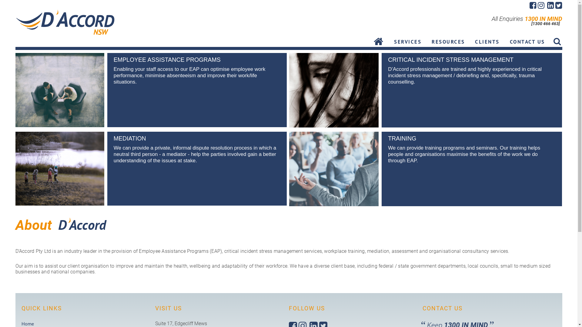 This screenshot has height=327, width=582. What do you see at coordinates (527, 43) in the screenshot?
I see `CONTACT US` at bounding box center [527, 43].